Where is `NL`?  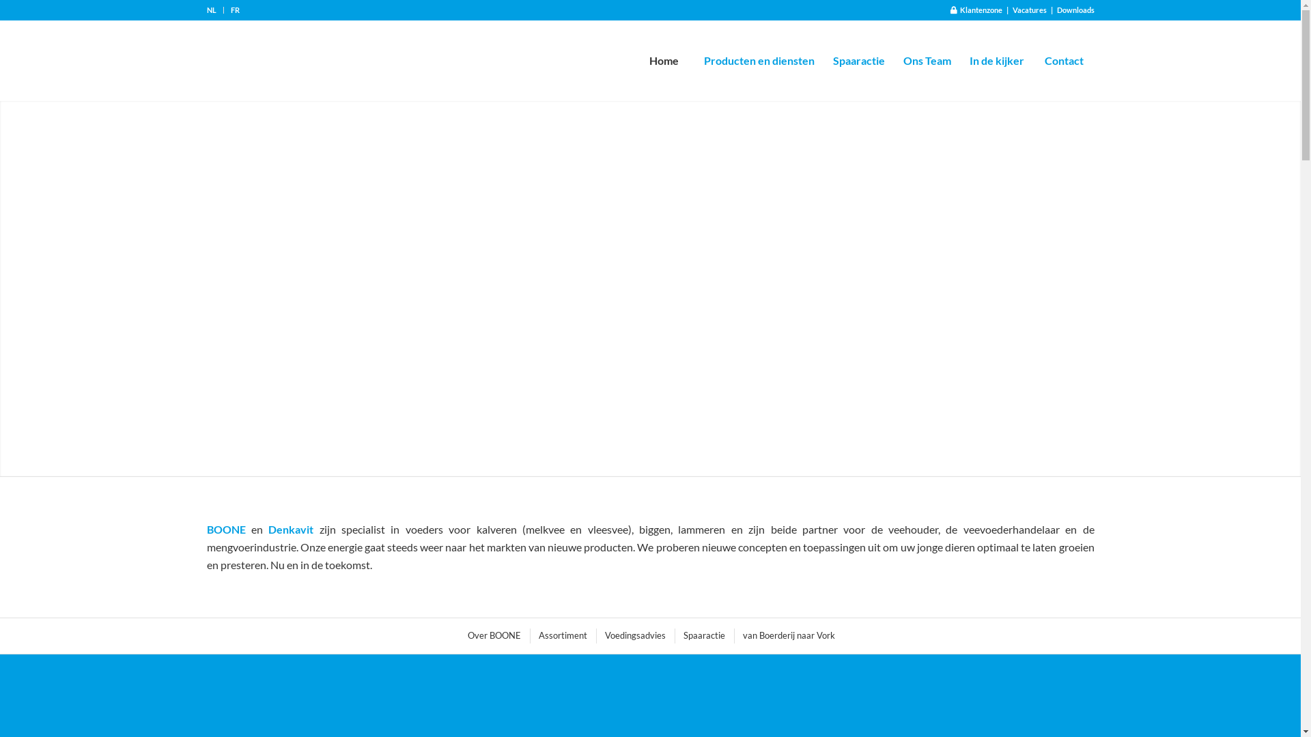
NL is located at coordinates (211, 10).